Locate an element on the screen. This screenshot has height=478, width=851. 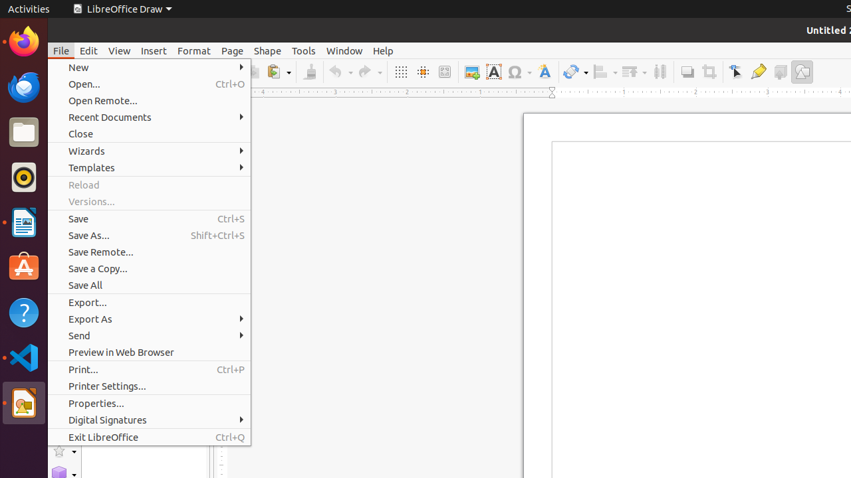
Close is located at coordinates (149, 134).